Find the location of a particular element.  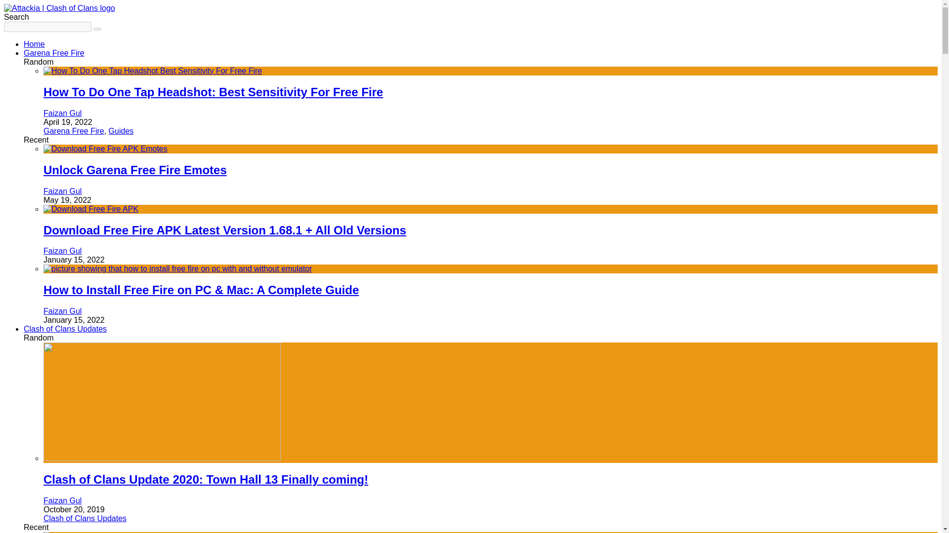

Clash of Clans Updates is located at coordinates (65, 329).